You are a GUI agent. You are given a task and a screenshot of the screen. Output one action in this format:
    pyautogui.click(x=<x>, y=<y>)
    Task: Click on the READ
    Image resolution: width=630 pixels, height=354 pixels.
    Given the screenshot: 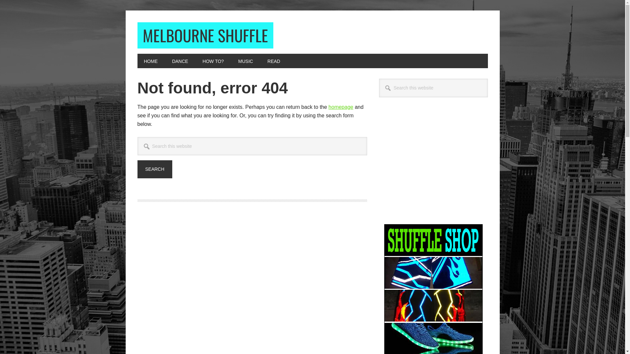 What is the action you would take?
    pyautogui.click(x=274, y=61)
    